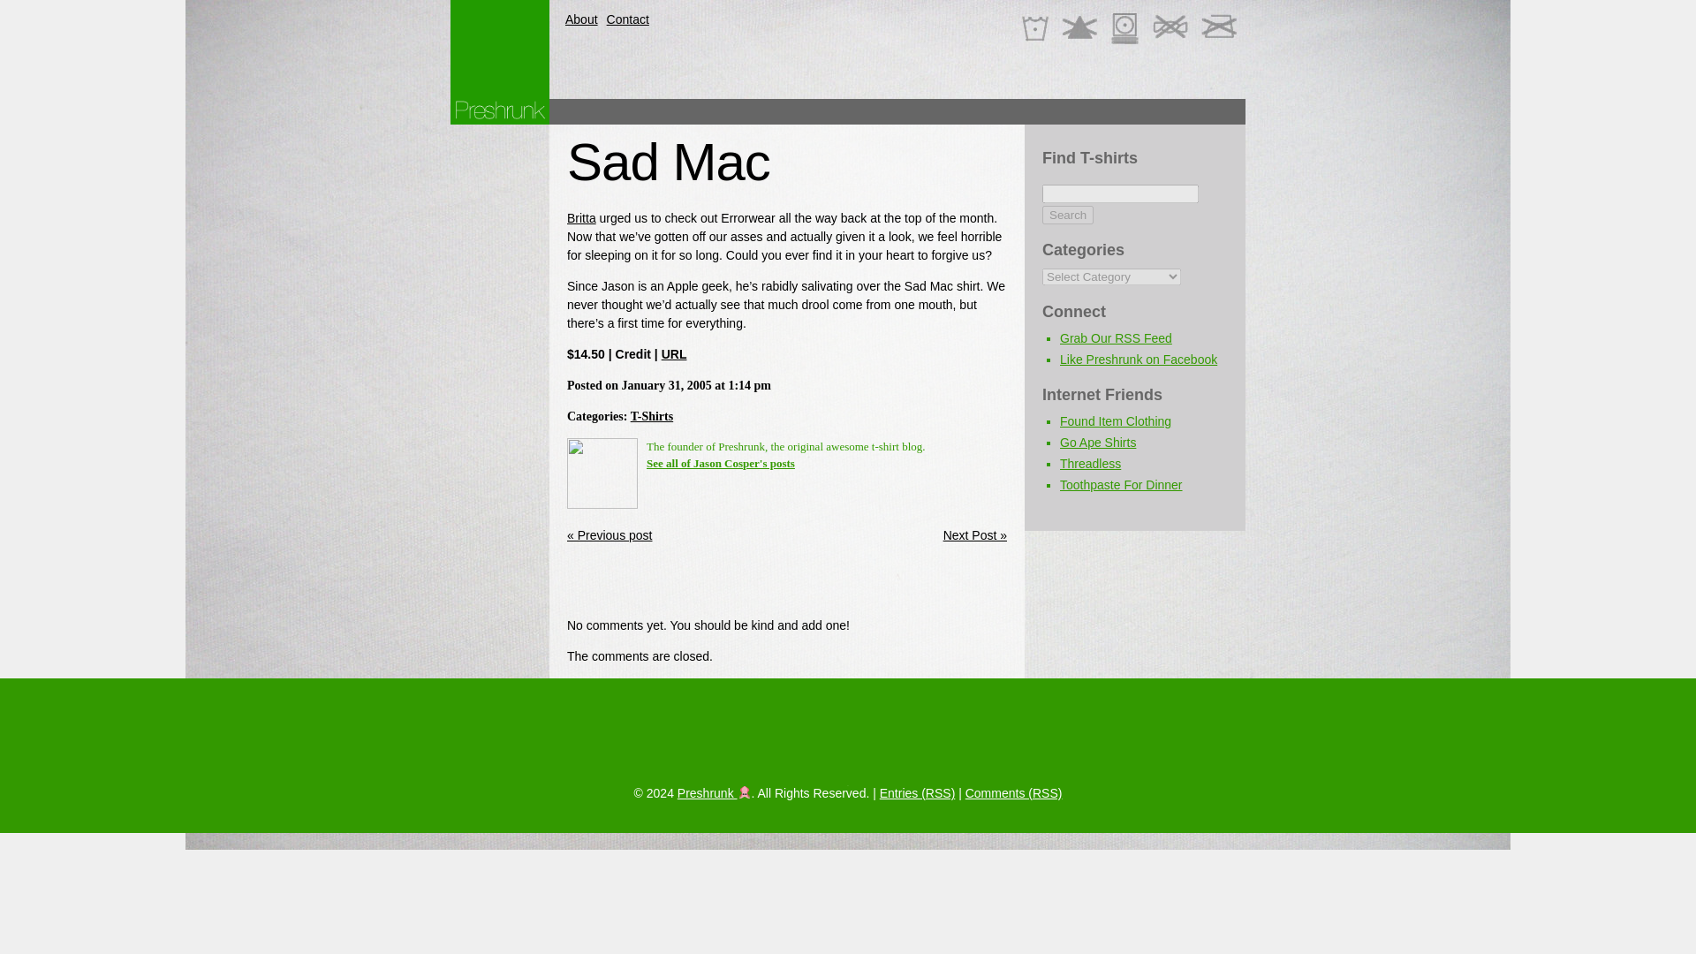  Describe the element at coordinates (1116, 337) in the screenshot. I see `Grab Our RSS Feed` at that location.